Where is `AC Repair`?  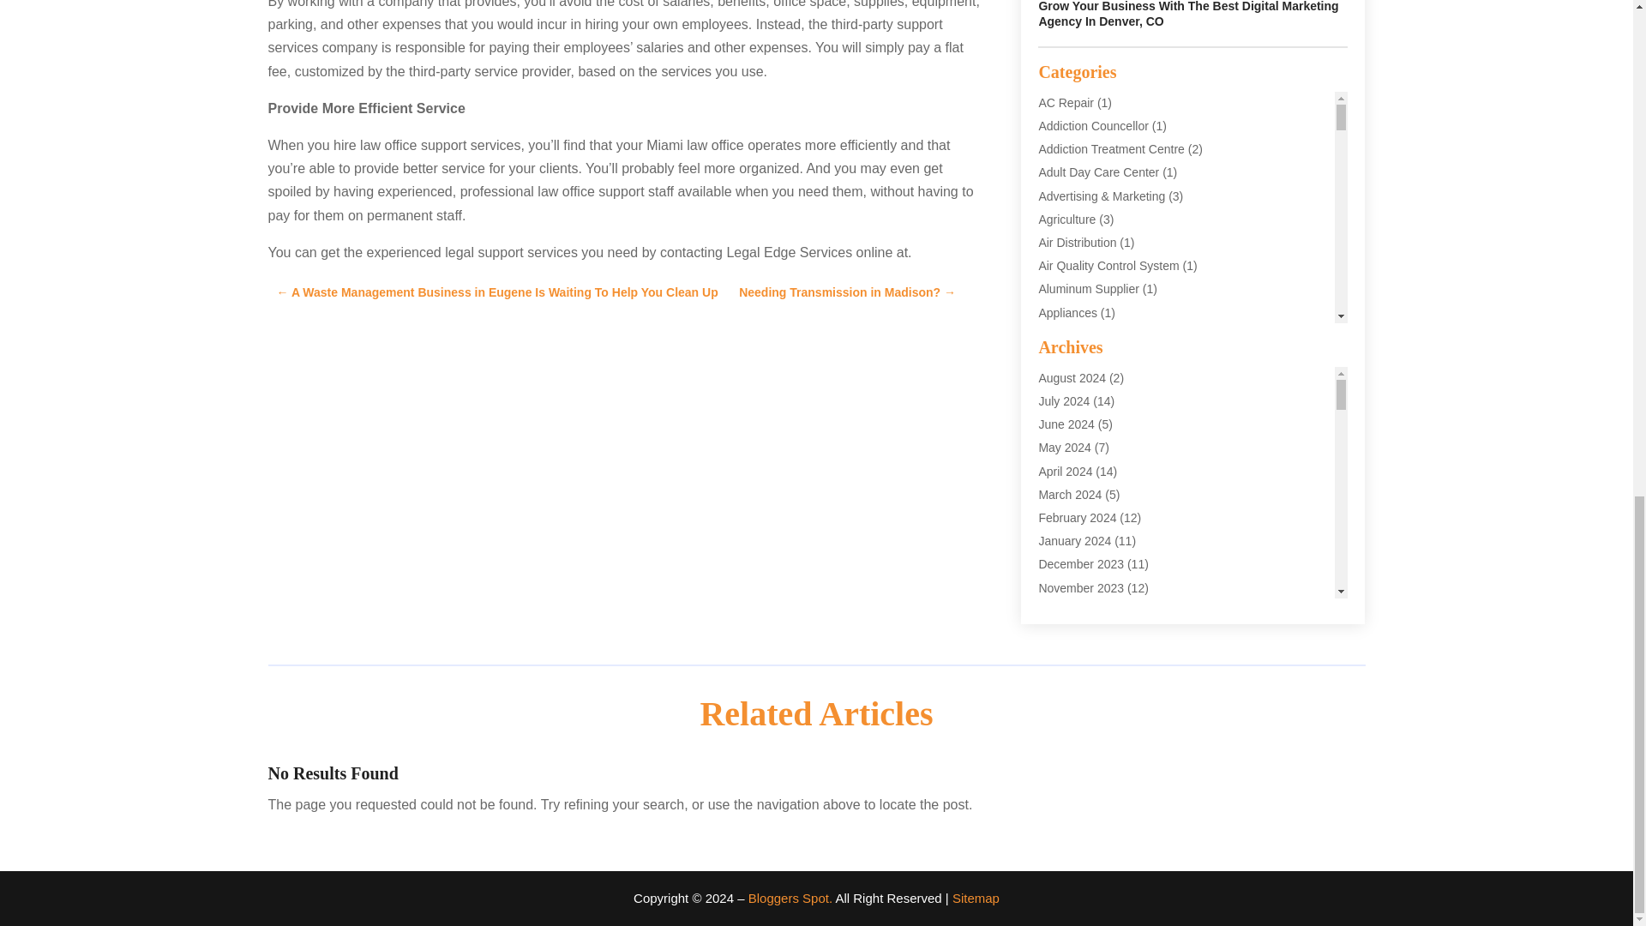
AC Repair is located at coordinates (1066, 103).